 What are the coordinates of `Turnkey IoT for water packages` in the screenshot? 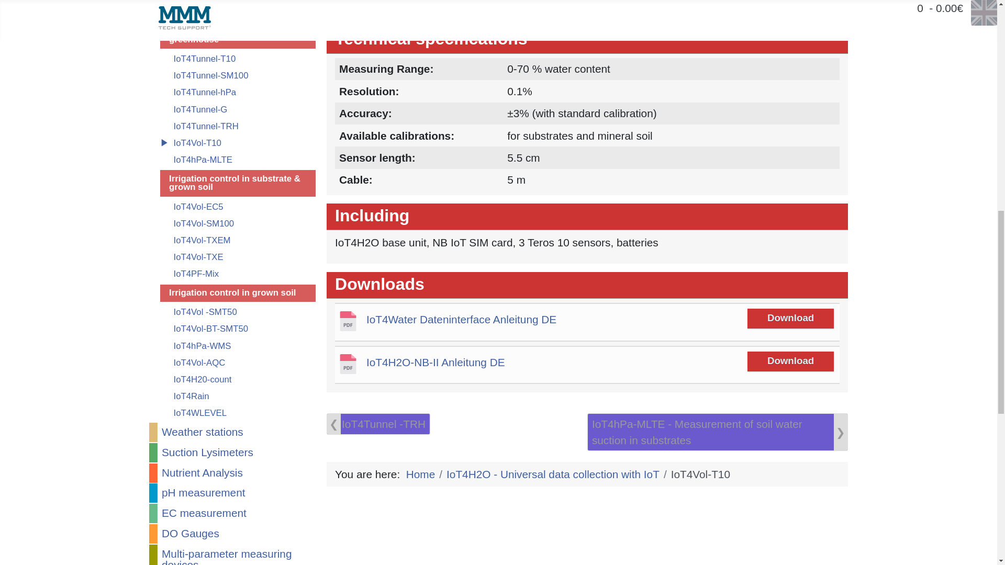 It's located at (238, 12).